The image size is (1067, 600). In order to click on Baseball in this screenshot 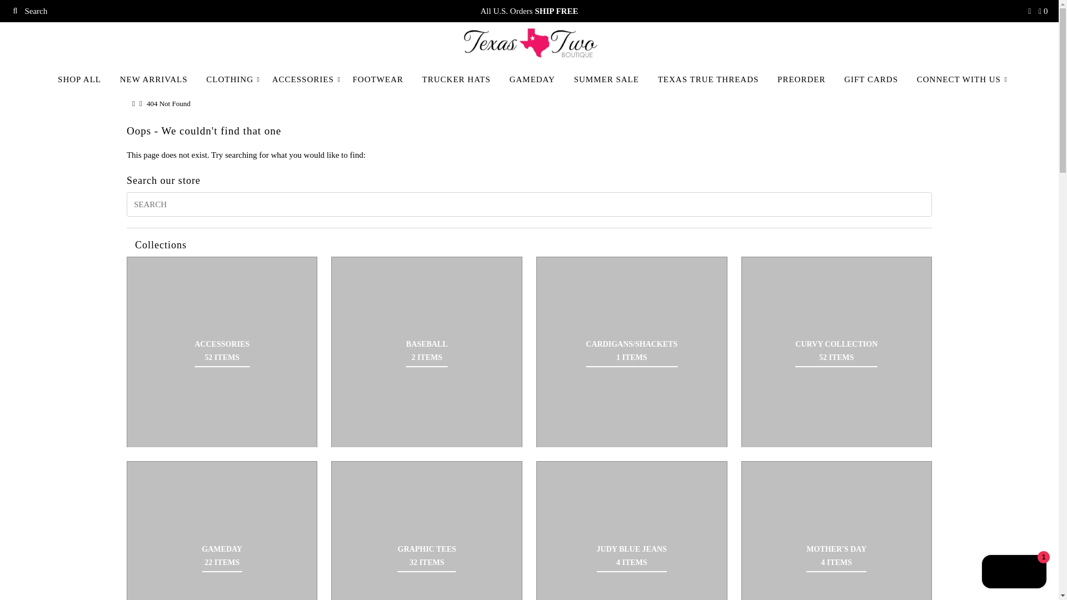, I will do `click(427, 352)`.